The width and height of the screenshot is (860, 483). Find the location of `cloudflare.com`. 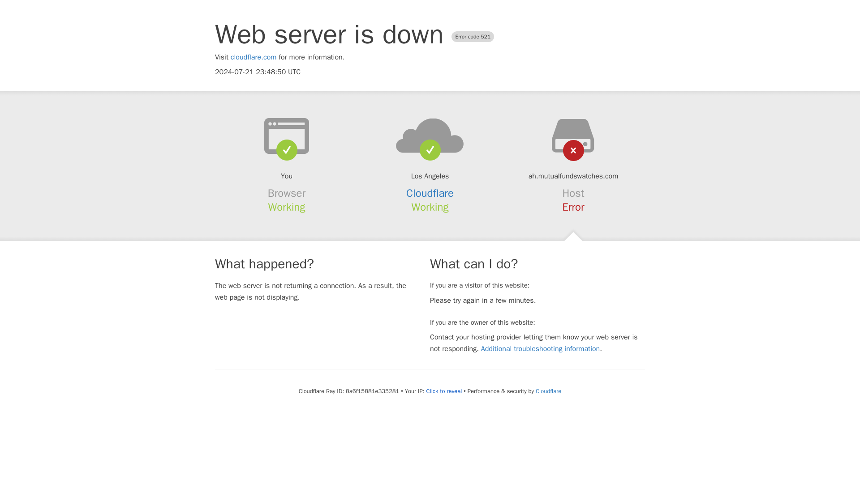

cloudflare.com is located at coordinates (254, 57).